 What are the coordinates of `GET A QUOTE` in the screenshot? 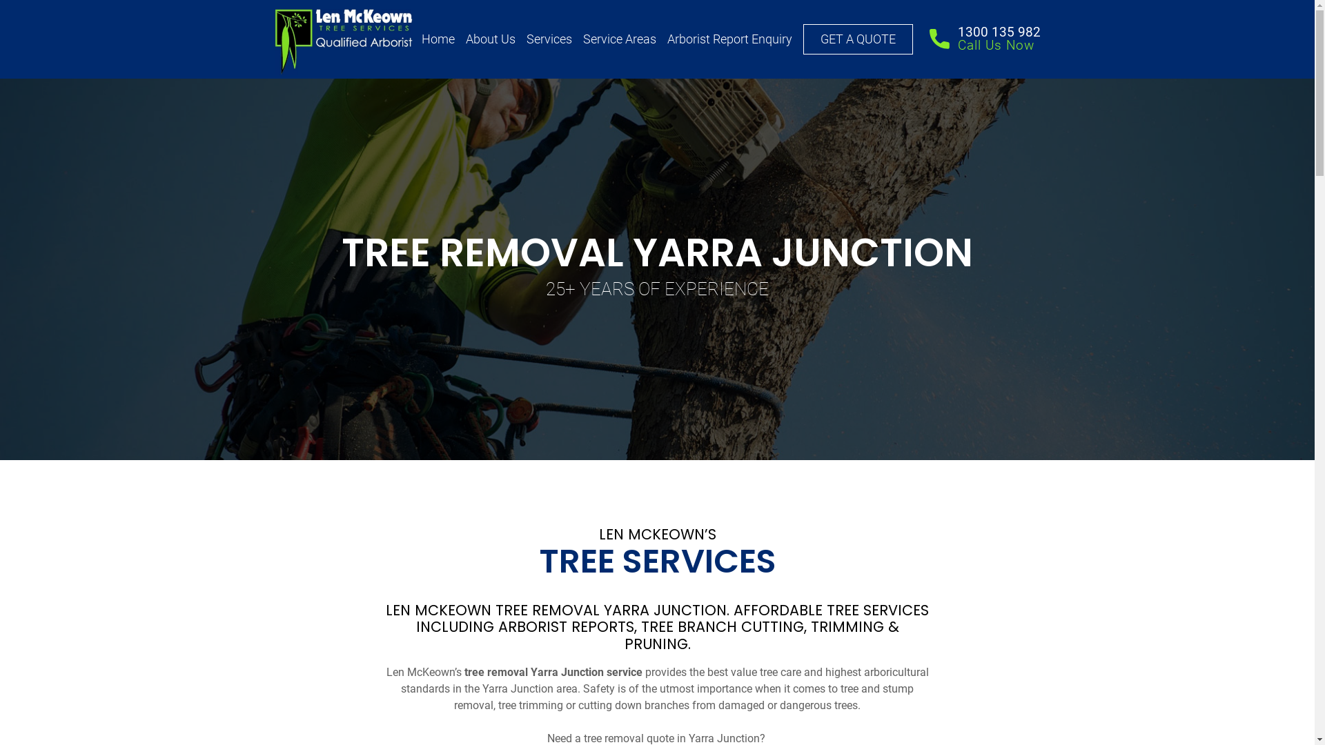 It's located at (858, 39).